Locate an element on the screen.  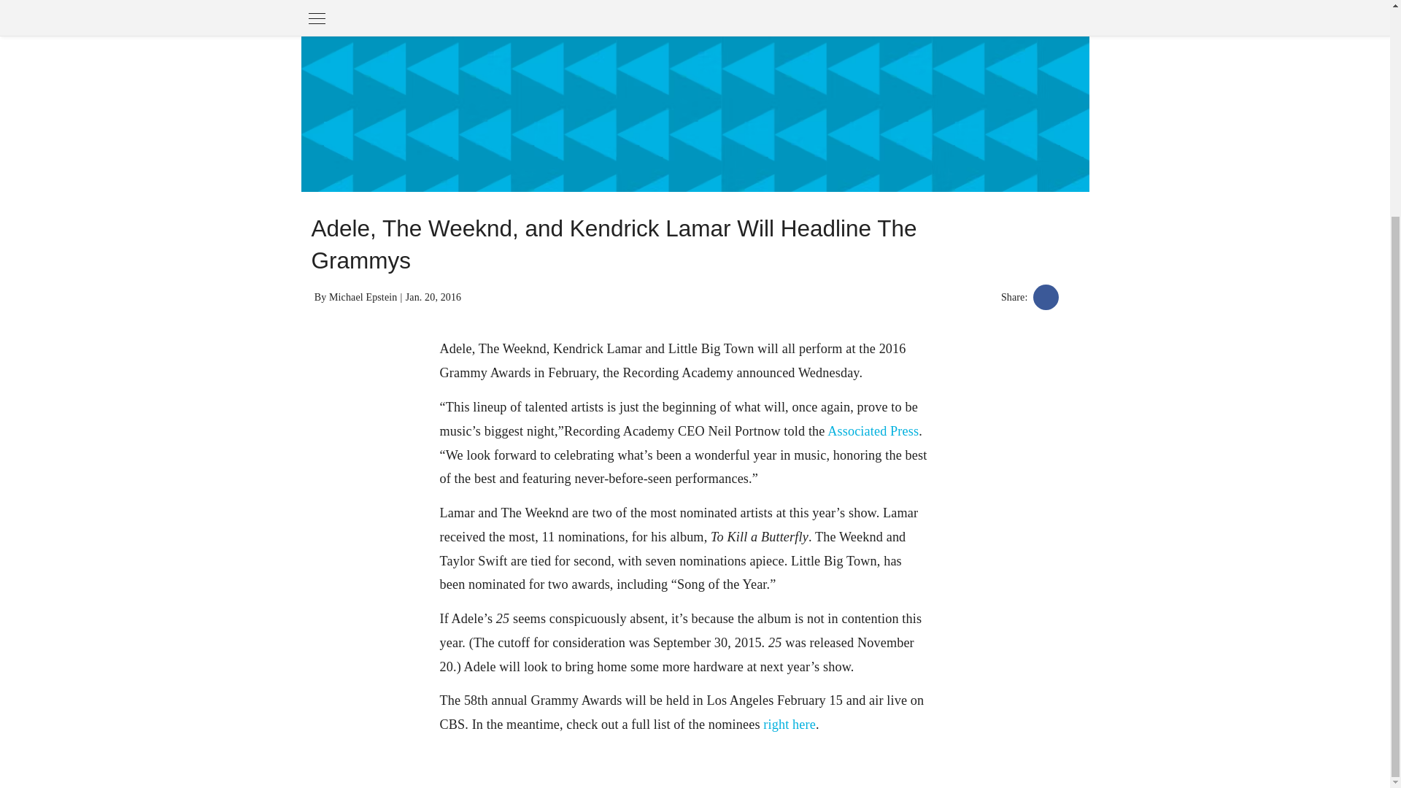
Associated Press is located at coordinates (873, 430).